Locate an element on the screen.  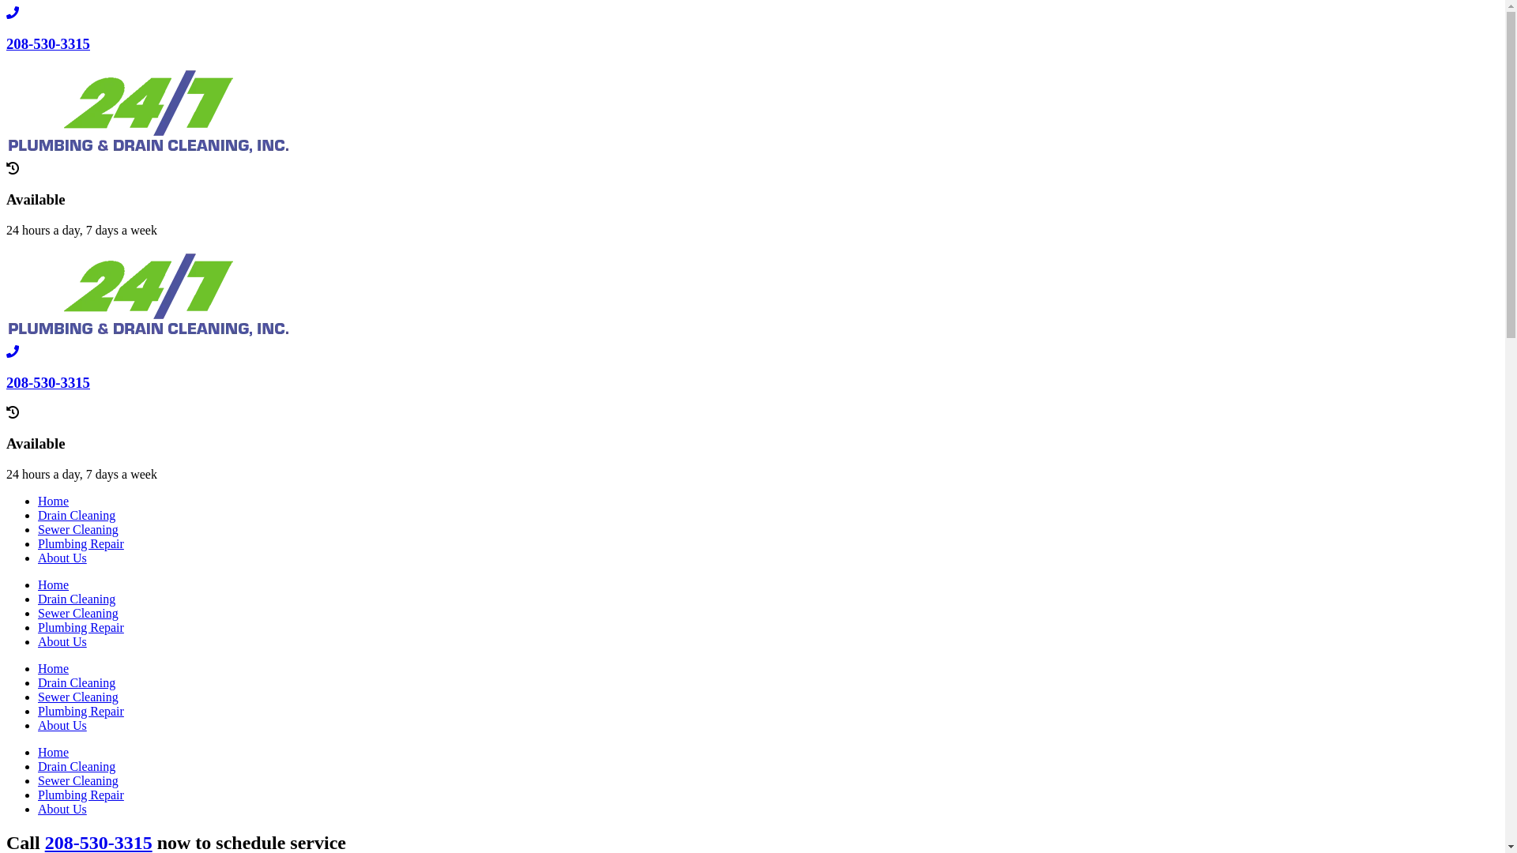
Sewer Cleaning is located at coordinates (78, 697).